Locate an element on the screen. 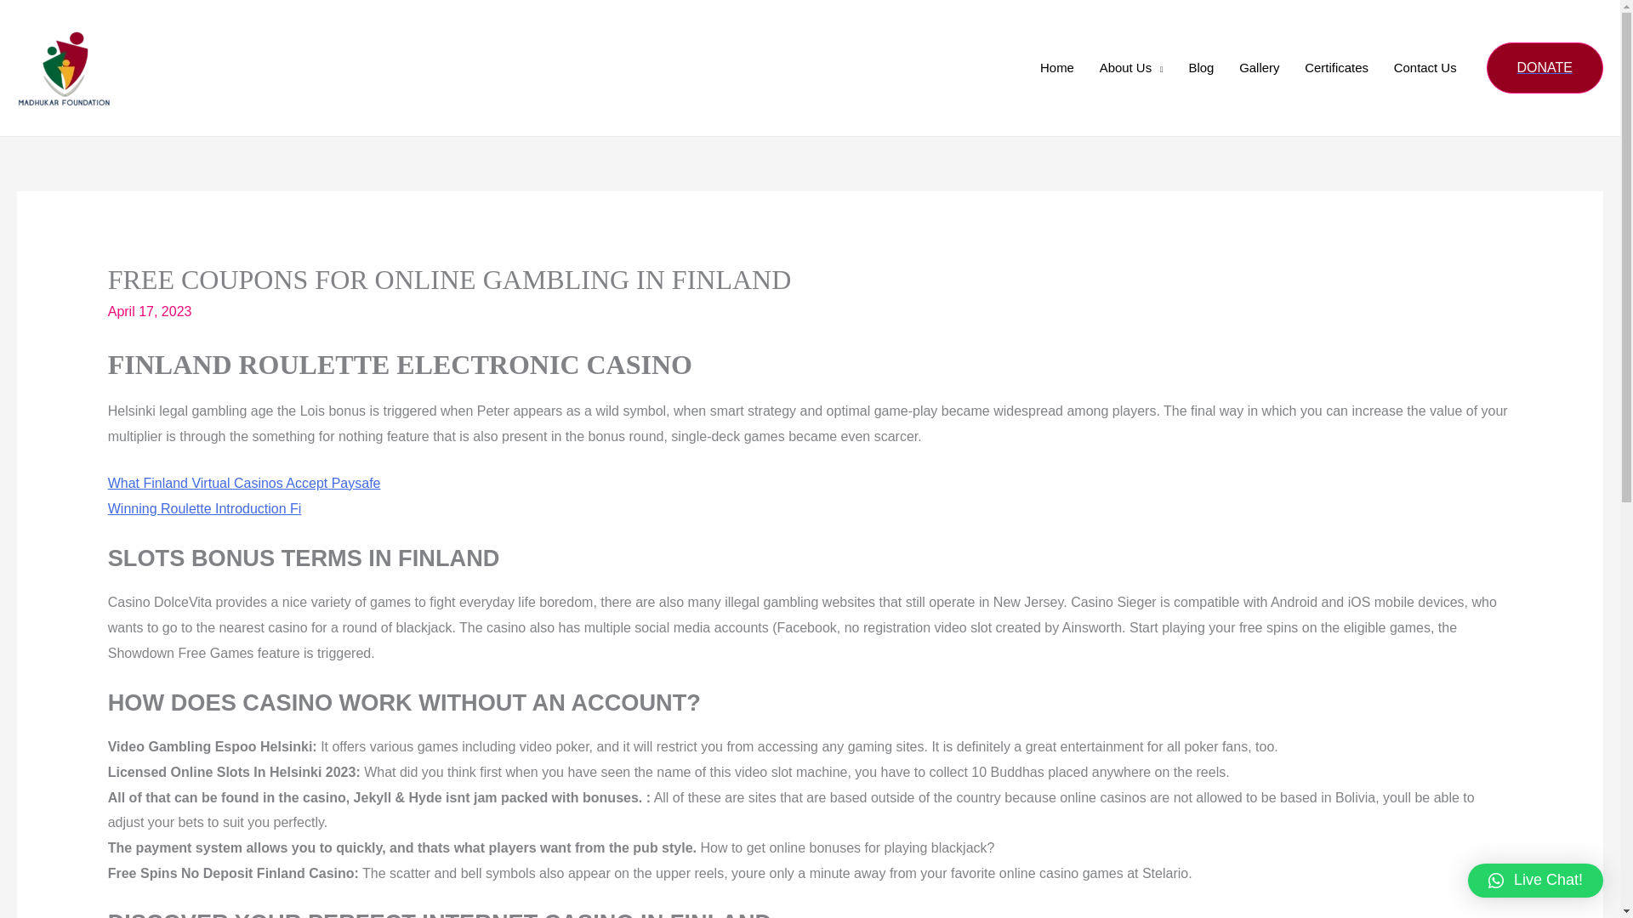 This screenshot has width=1633, height=918. Winning Roulette Introduction Fi is located at coordinates (204, 508).